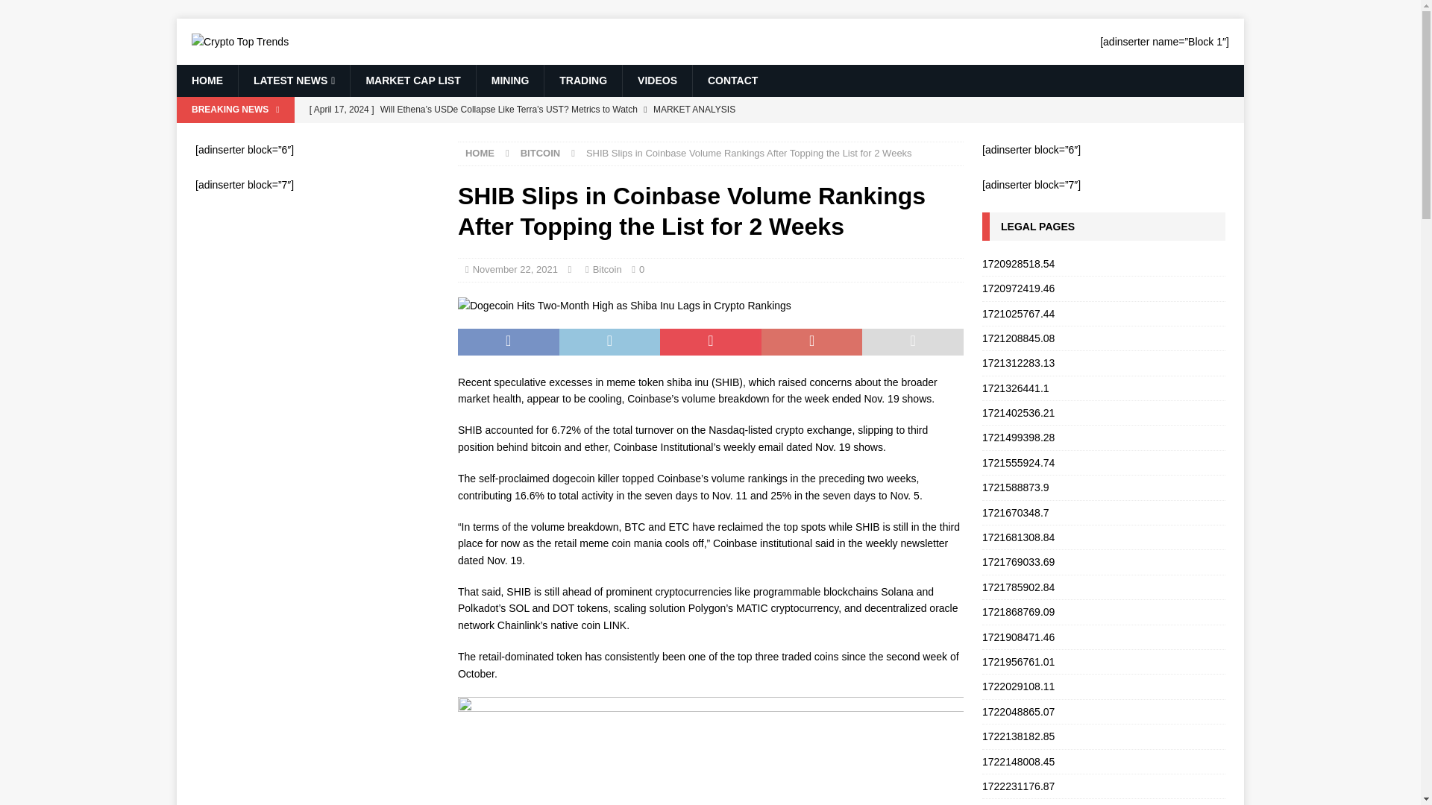 This screenshot has height=805, width=1432. What do you see at coordinates (207, 80) in the screenshot?
I see `HOME` at bounding box center [207, 80].